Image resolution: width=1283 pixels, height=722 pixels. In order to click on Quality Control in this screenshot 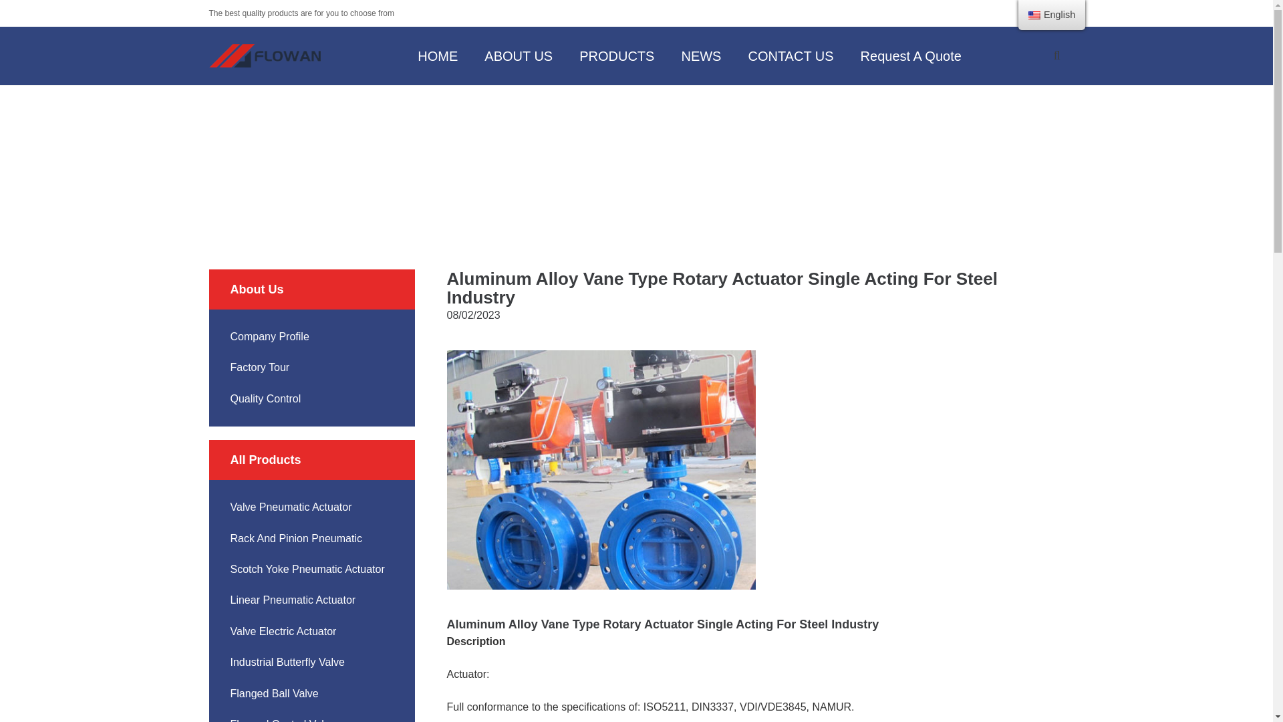, I will do `click(265, 398)`.